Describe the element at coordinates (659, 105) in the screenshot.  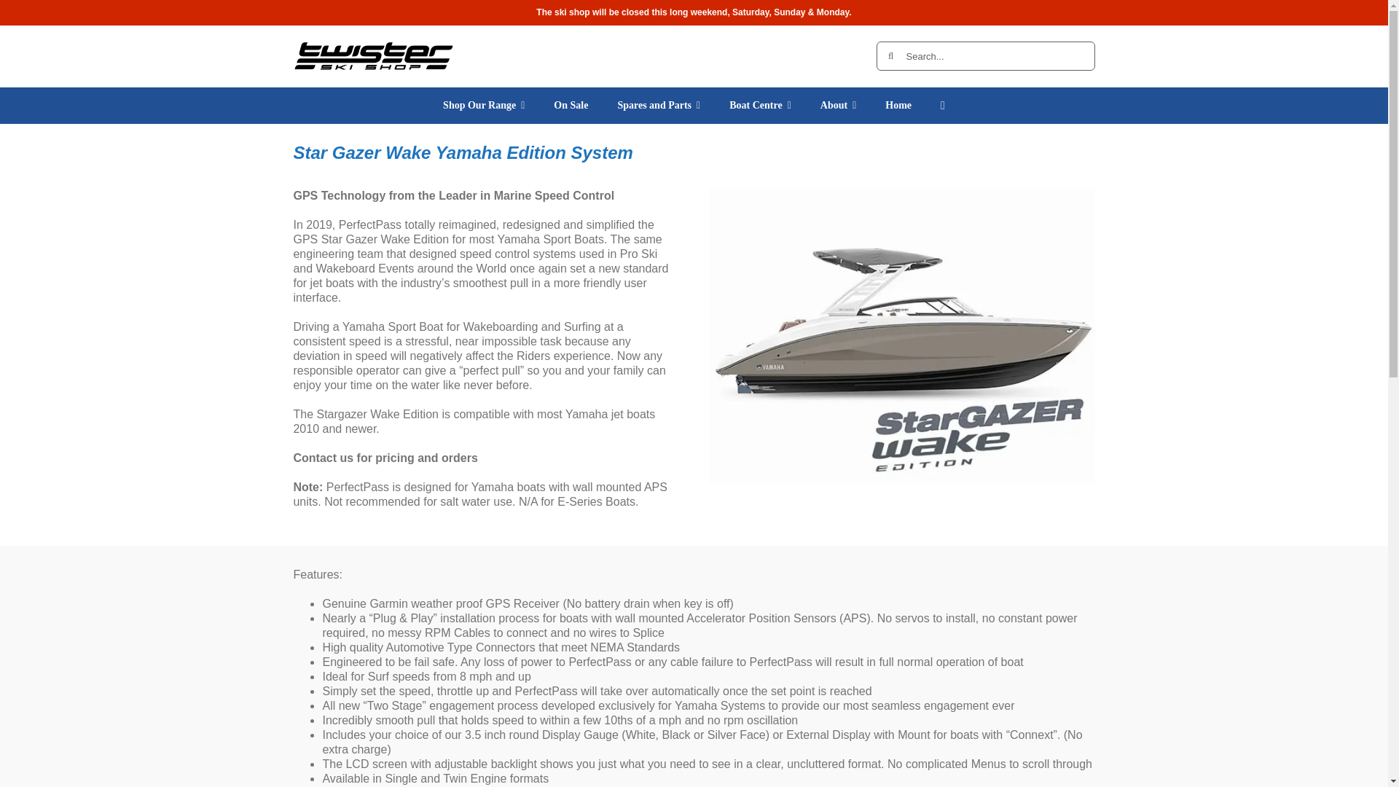
I see `Spares and Parts` at that location.